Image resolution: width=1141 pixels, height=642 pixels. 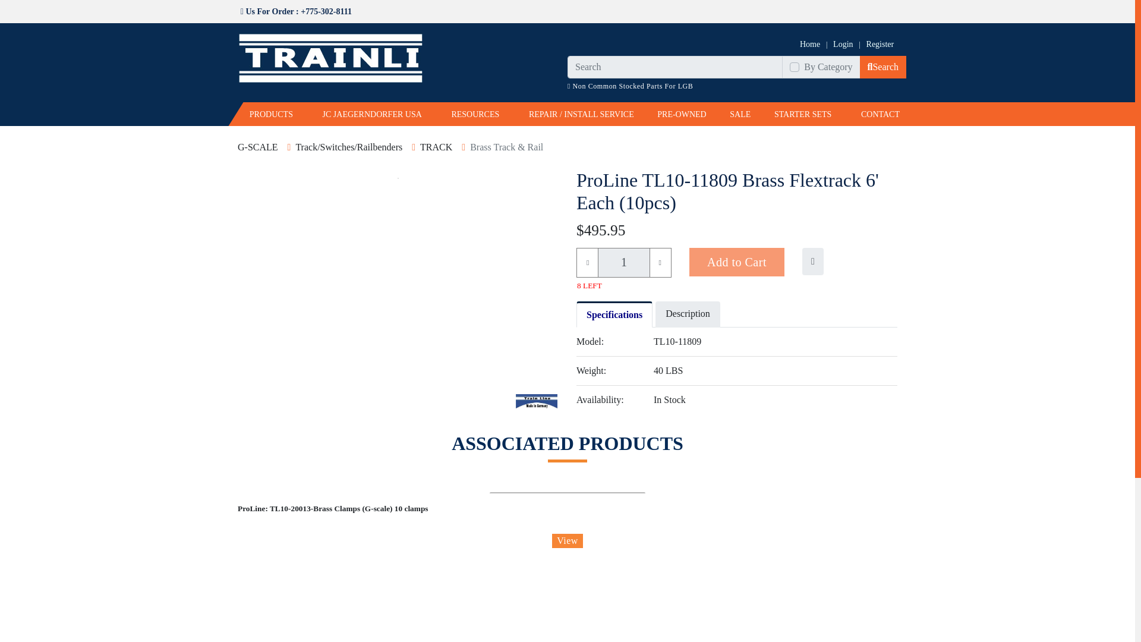 I want to click on Register, so click(x=880, y=44).